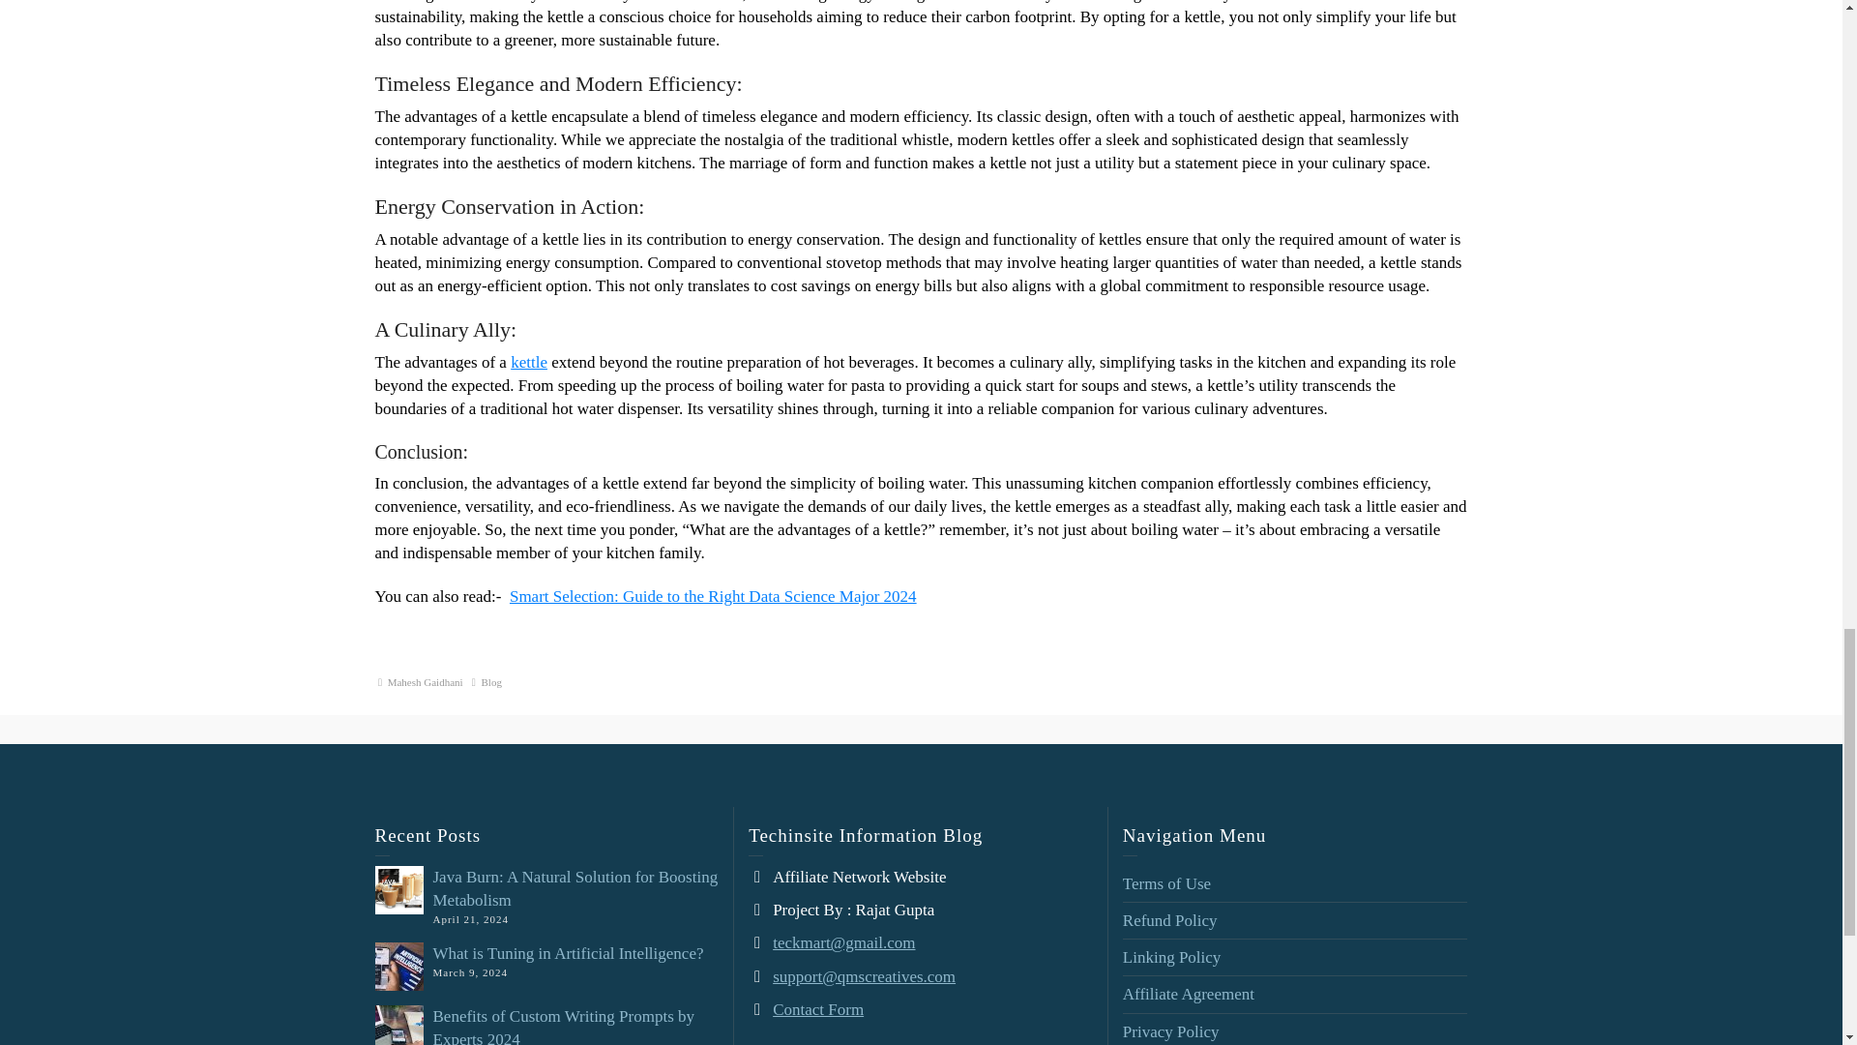 The height and width of the screenshot is (1045, 1857). Describe the element at coordinates (563, 1026) in the screenshot. I see `Benefits of Custom Writing Prompts by Experts 2024` at that location.